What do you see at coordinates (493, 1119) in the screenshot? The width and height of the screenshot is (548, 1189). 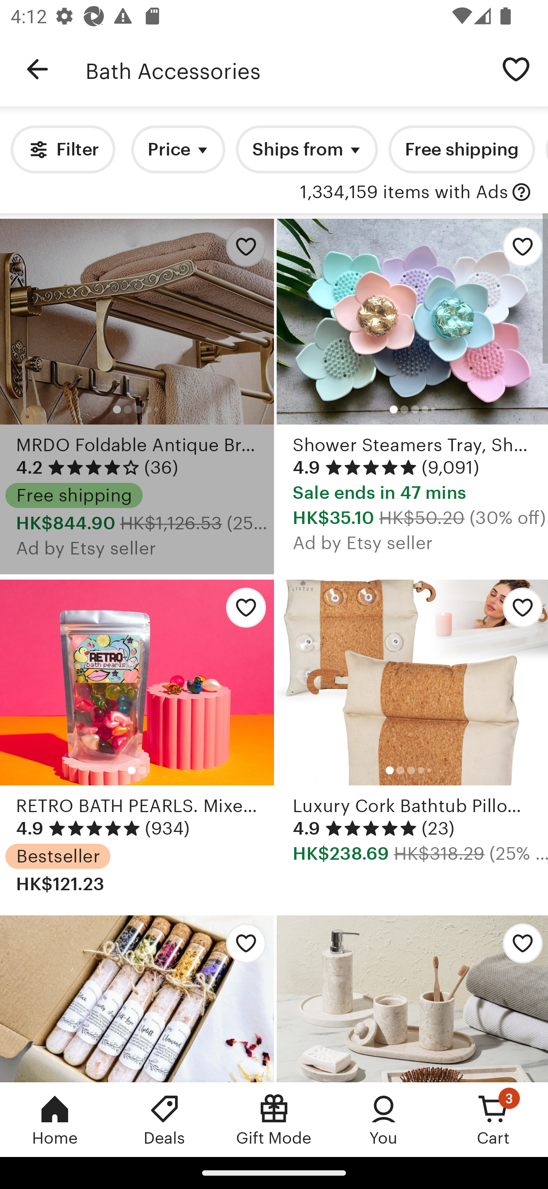 I see `Cart, 3 new notifications Cart` at bounding box center [493, 1119].